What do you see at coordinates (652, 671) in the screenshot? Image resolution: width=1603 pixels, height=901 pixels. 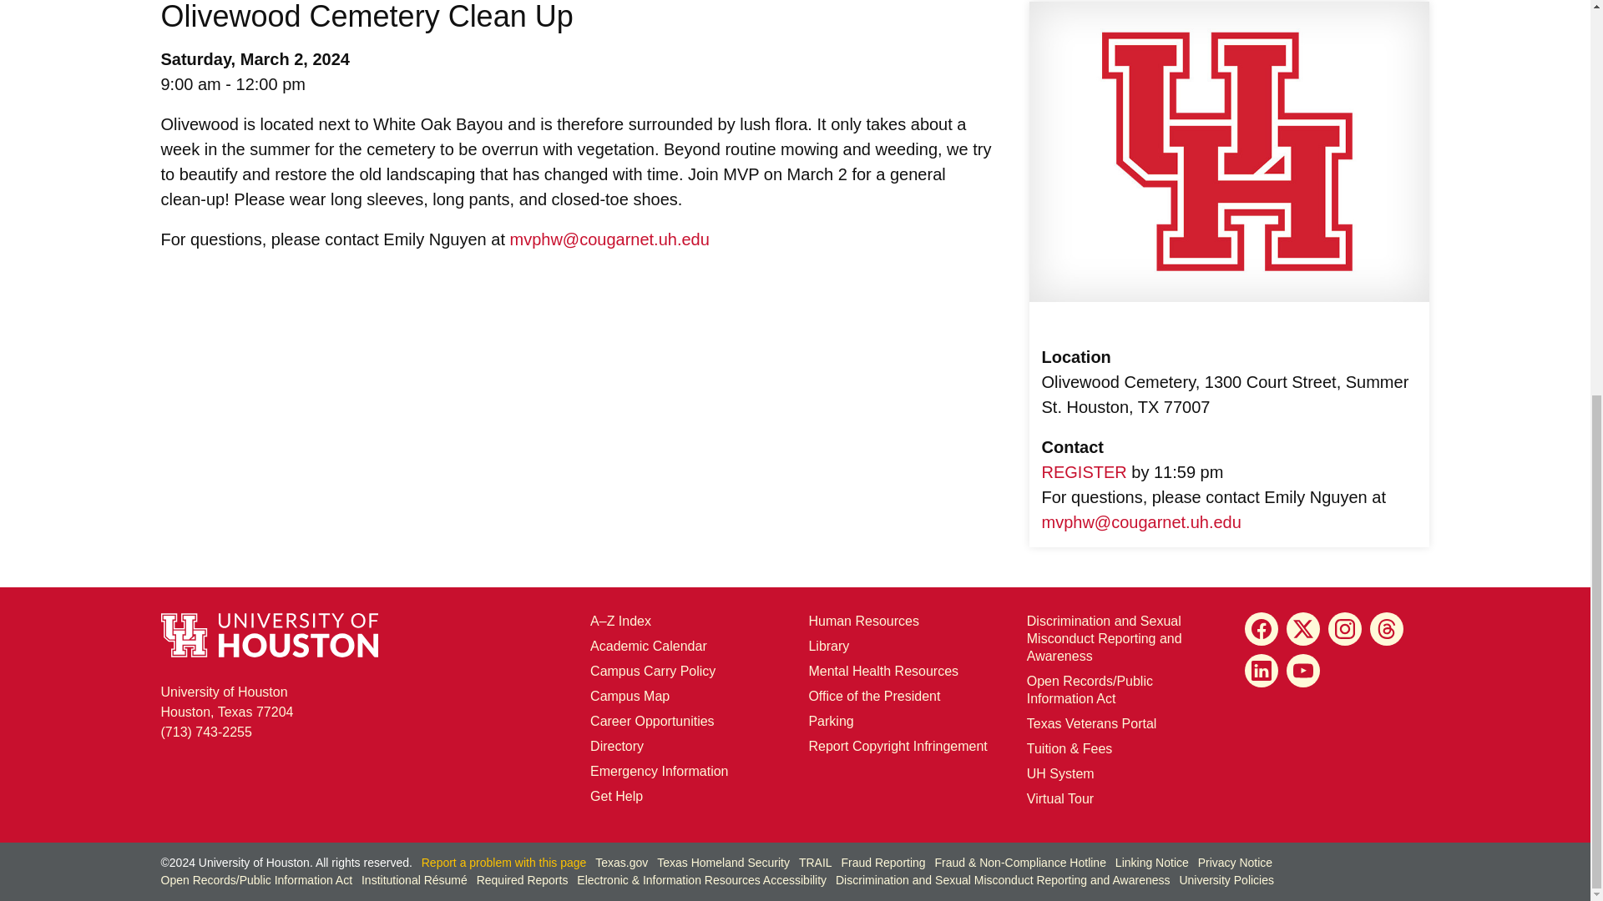 I see `Campus Carry Policy` at bounding box center [652, 671].